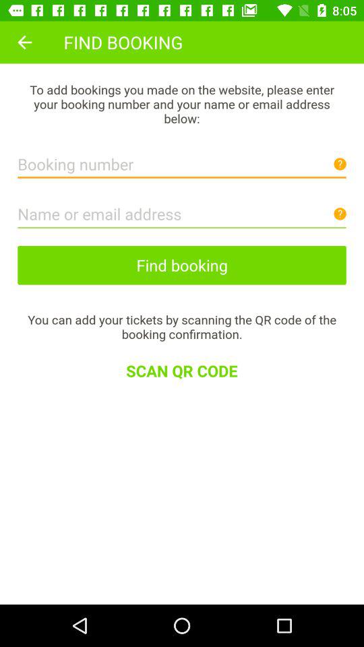 The image size is (364, 647). I want to click on open keyboard, so click(182, 210).